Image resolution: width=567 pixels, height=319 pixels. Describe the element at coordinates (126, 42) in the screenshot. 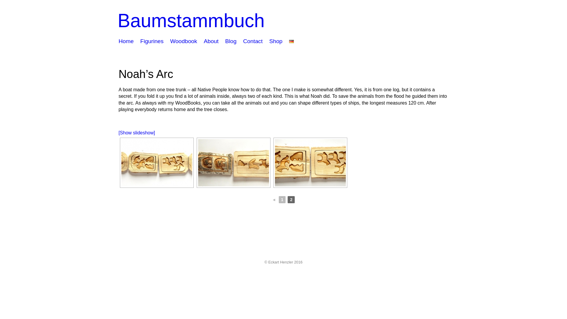

I see `Home` at that location.